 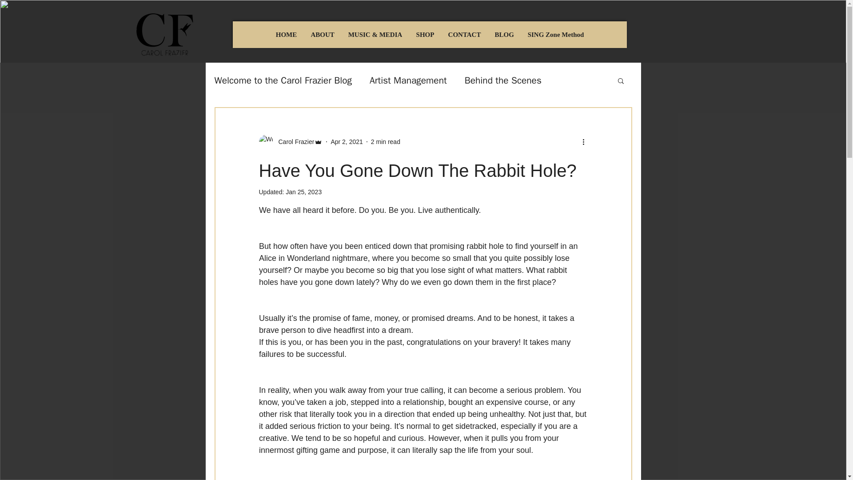 What do you see at coordinates (504, 35) in the screenshot?
I see `BLOG` at bounding box center [504, 35].